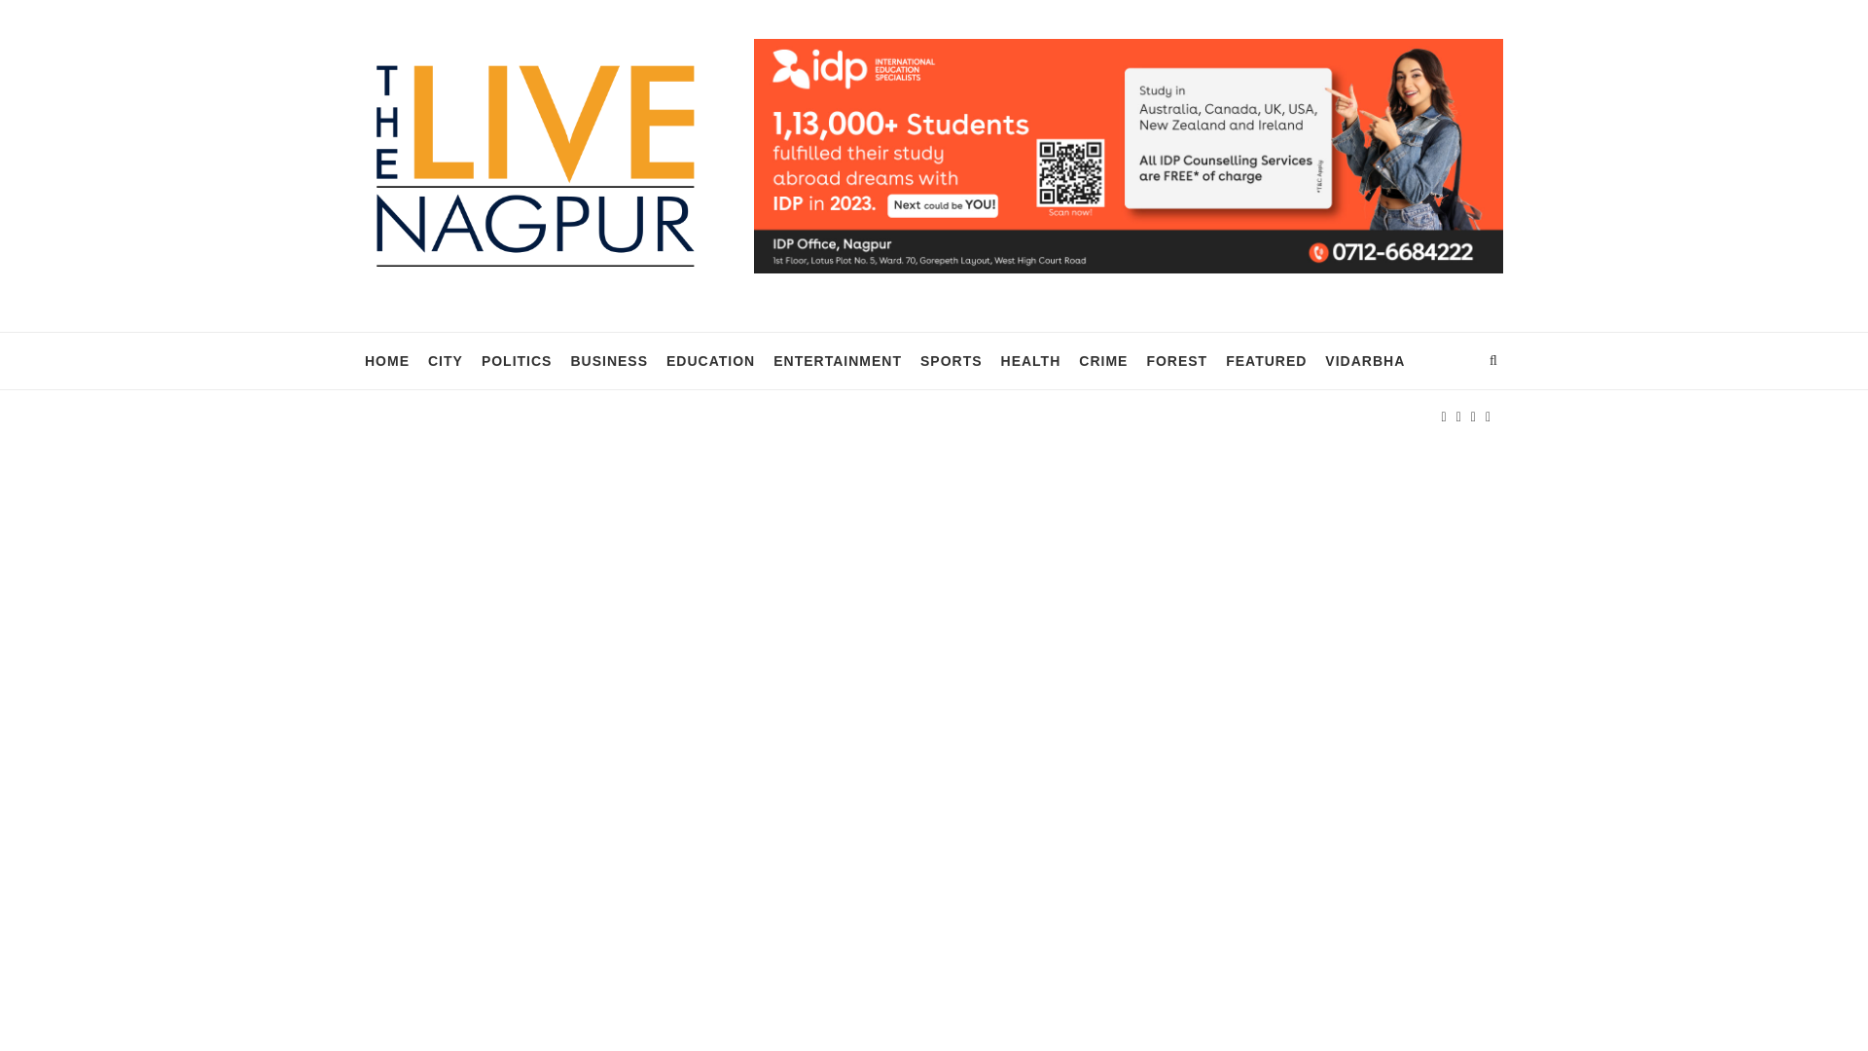 Image resolution: width=1868 pixels, height=1051 pixels. I want to click on SPORTS, so click(952, 360).